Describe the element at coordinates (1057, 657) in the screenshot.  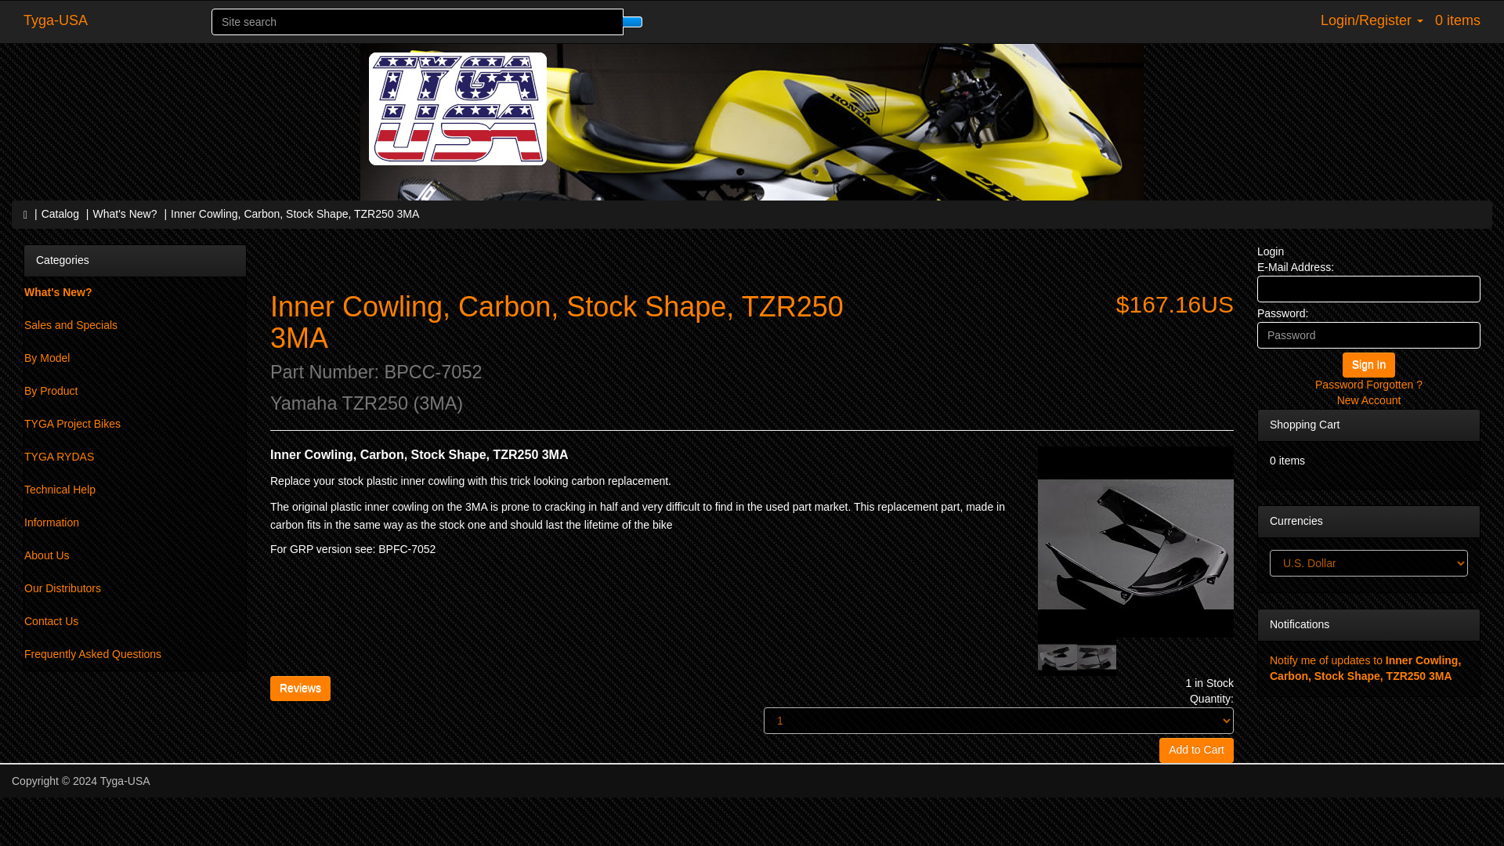
I see `Inner Cowling, Carbon, Stock Shape, TZR250 3MA 2` at that location.